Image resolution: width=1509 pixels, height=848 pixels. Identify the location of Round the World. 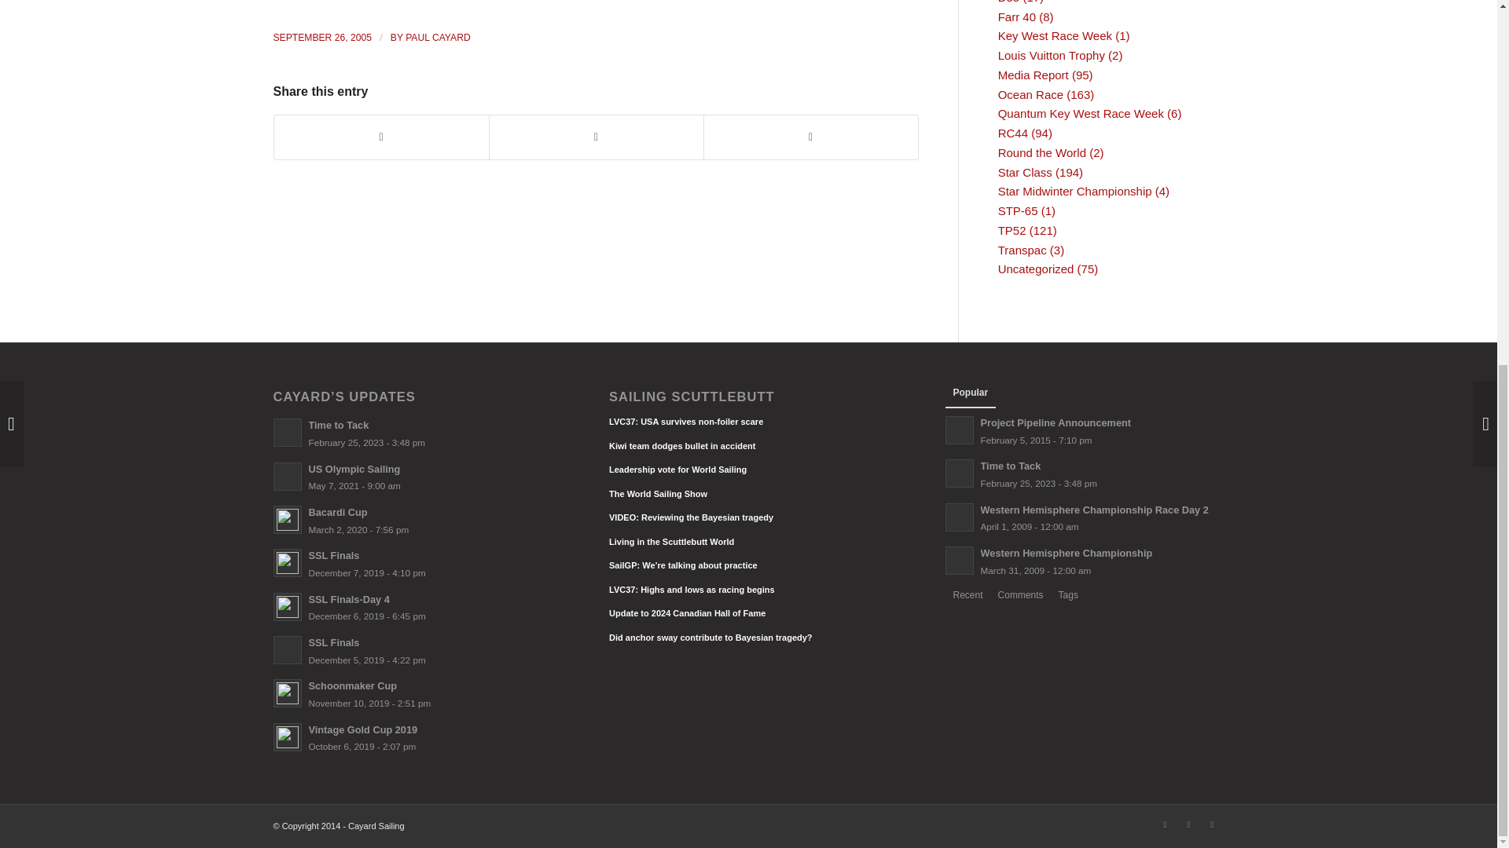
(1042, 152).